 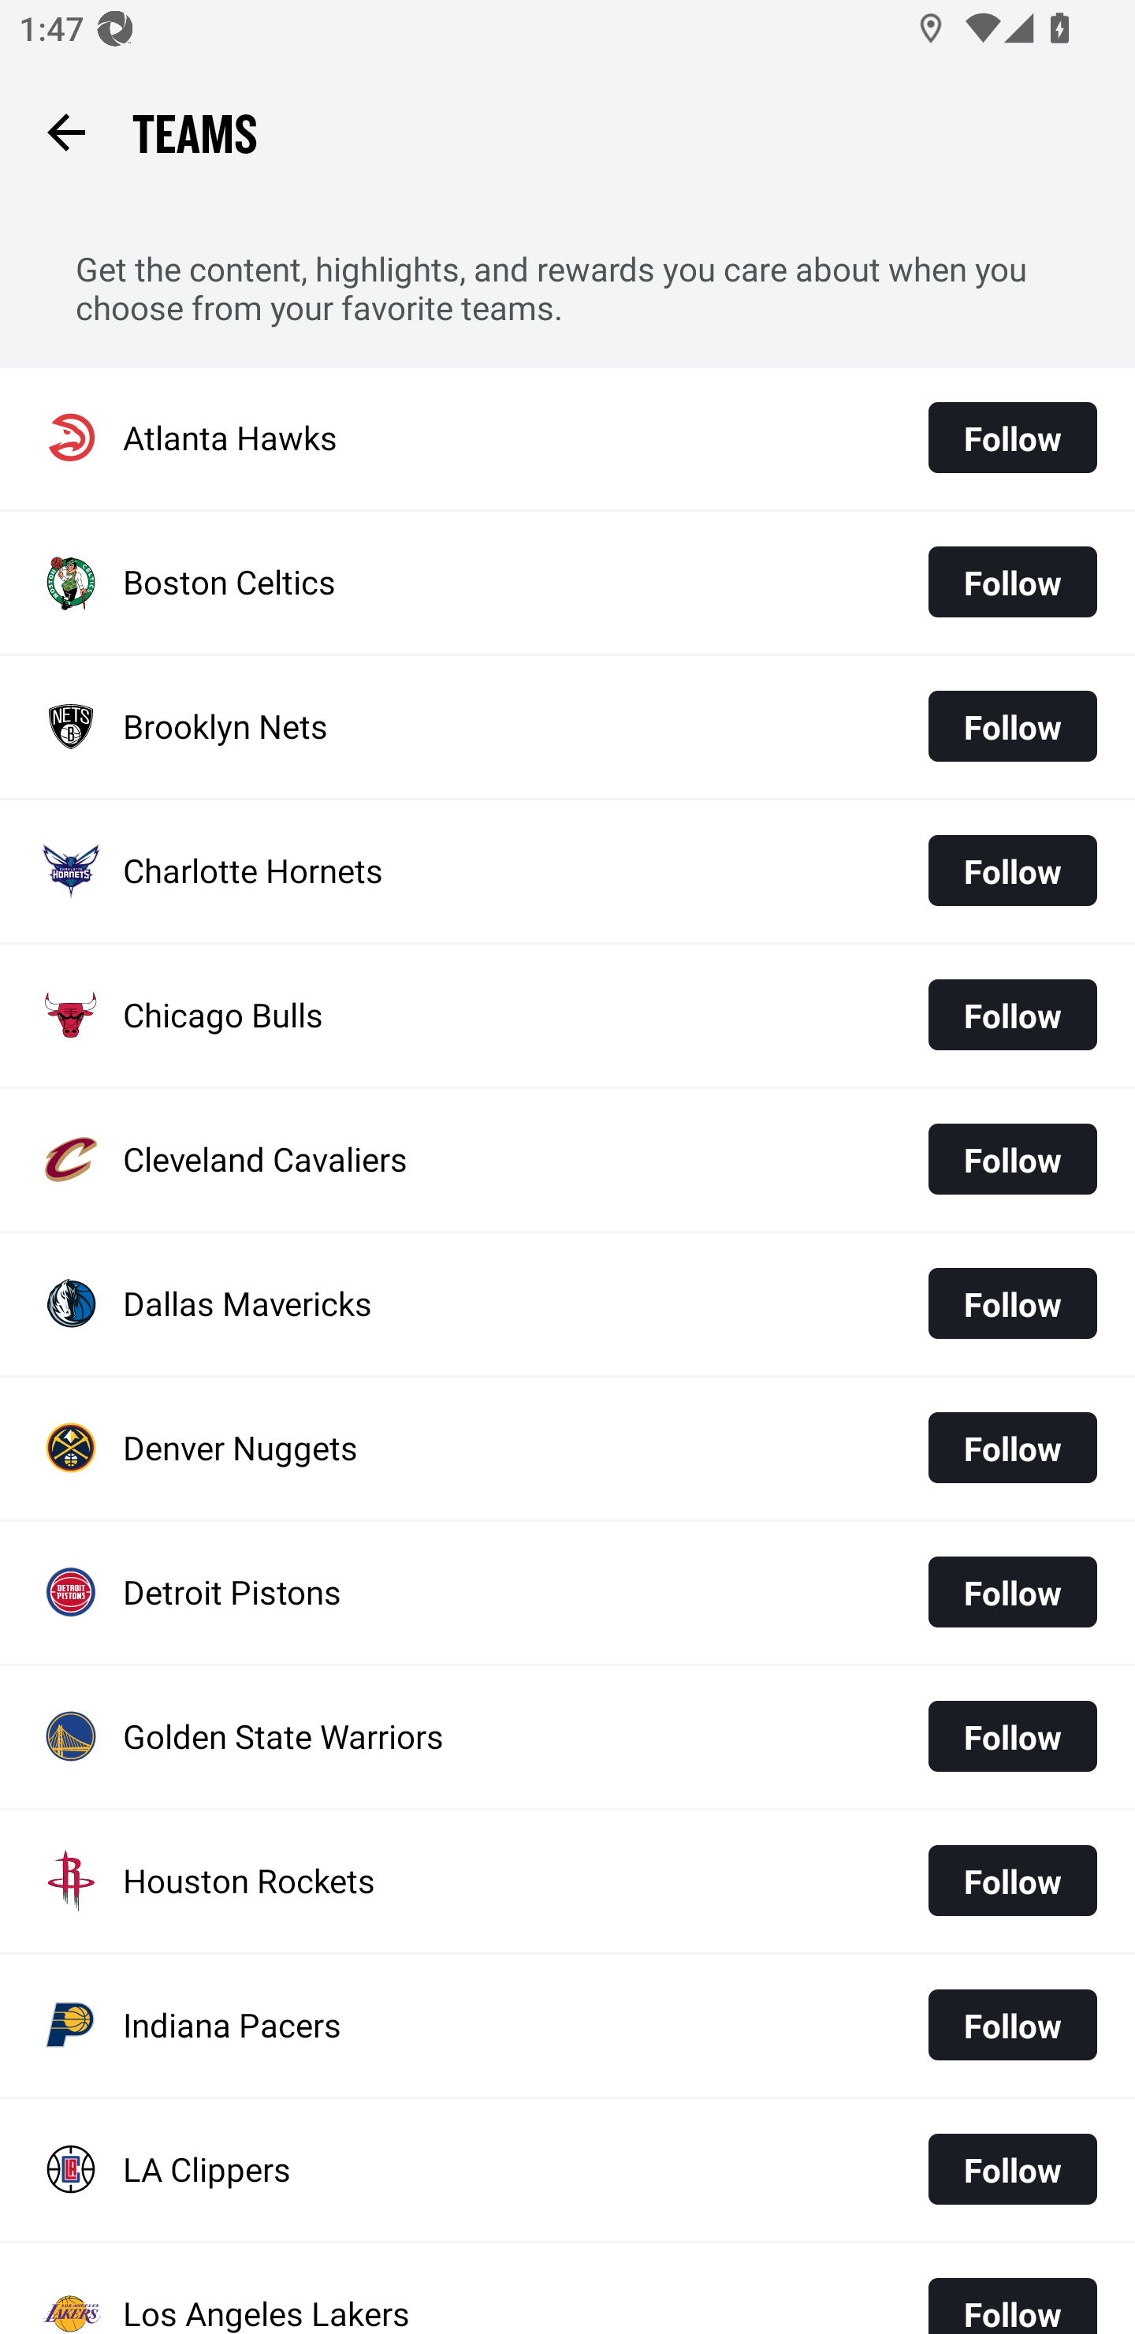 I want to click on Follow, so click(x=1012, y=1736).